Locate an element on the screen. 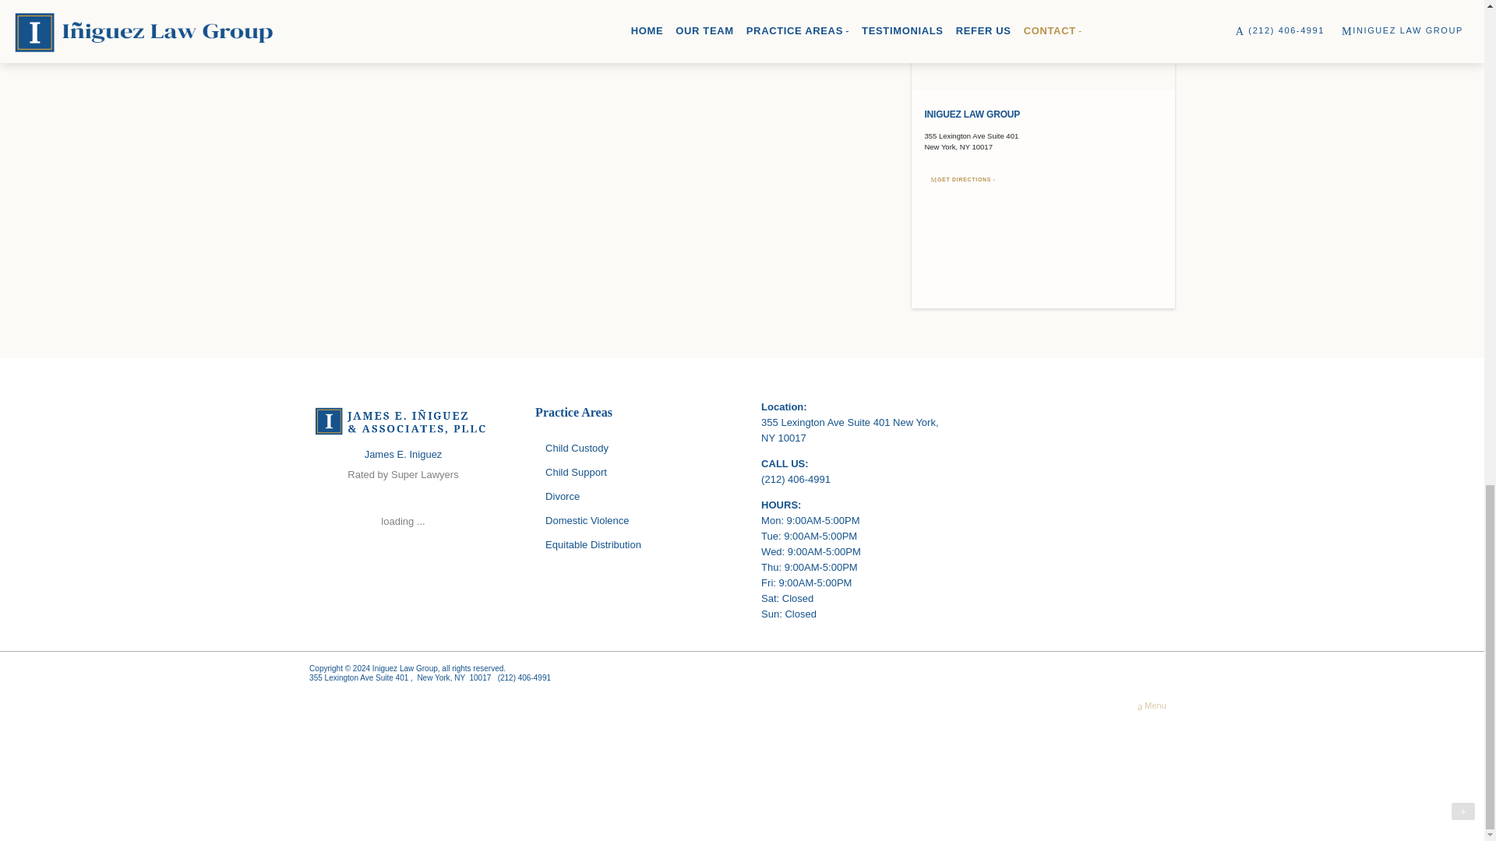 The height and width of the screenshot is (841, 1496). James E. Iniguez is located at coordinates (404, 453).